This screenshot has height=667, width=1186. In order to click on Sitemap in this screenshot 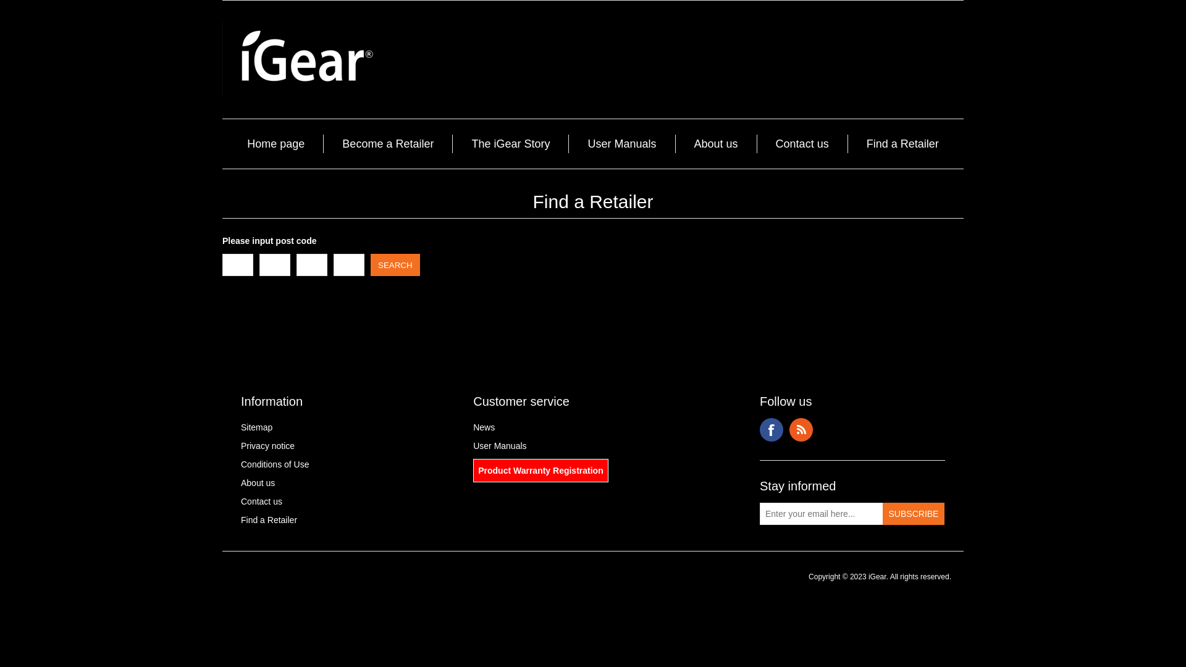, I will do `click(257, 427)`.